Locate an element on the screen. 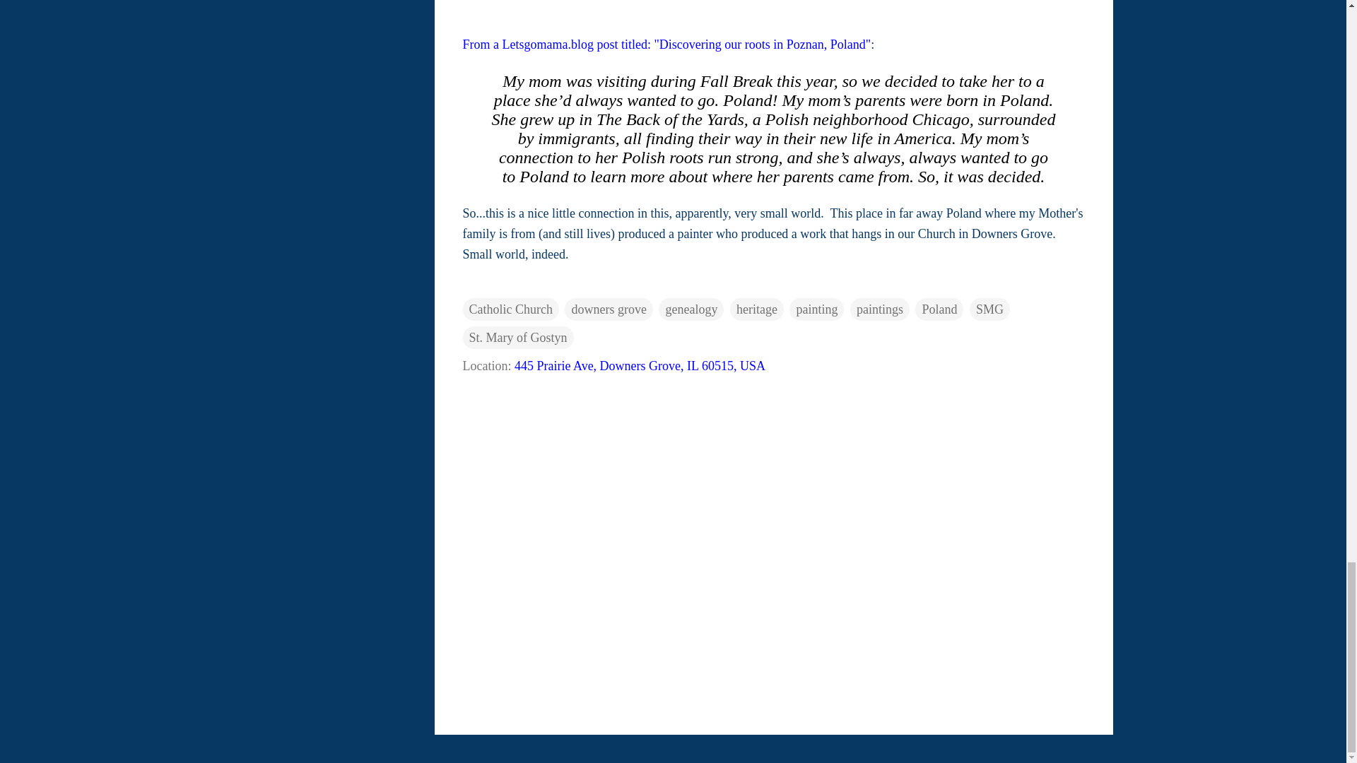  genealogy is located at coordinates (691, 309).